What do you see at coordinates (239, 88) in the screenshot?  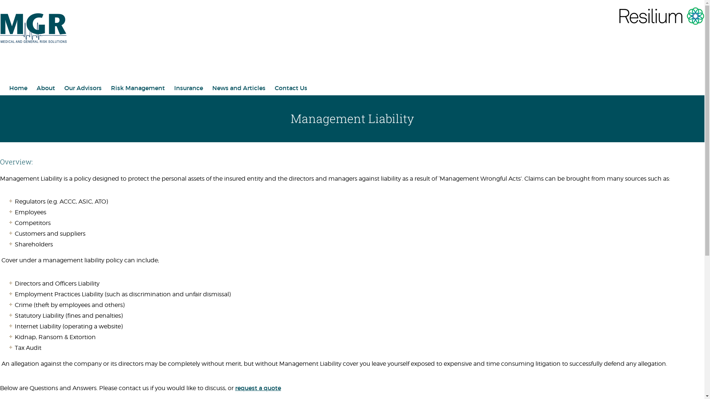 I see `News and Articles` at bounding box center [239, 88].